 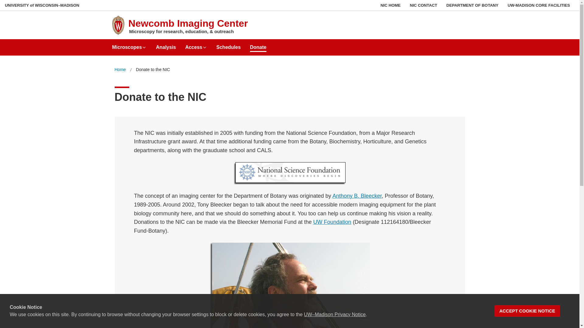 I want to click on ACCEPT COOKIE NOTICE, so click(x=527, y=311).